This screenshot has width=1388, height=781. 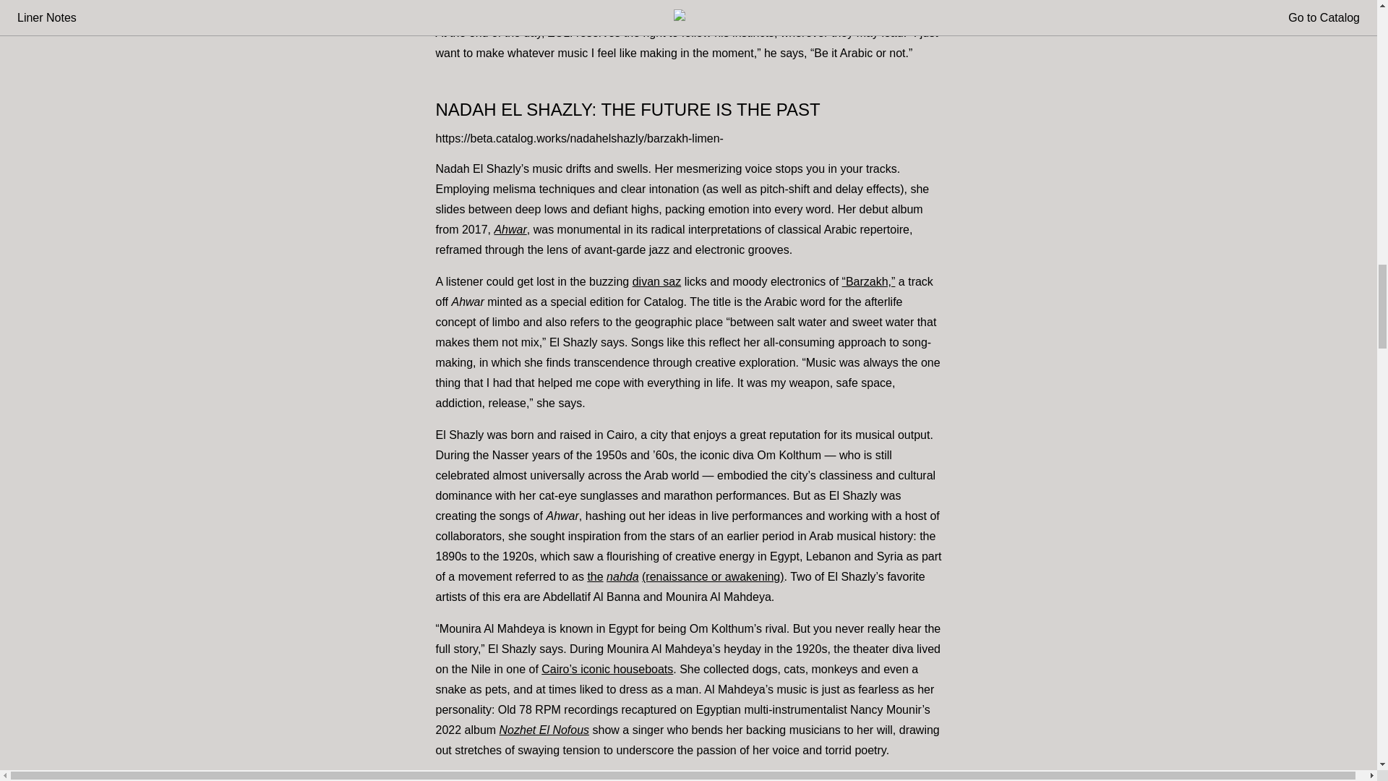 I want to click on nahda, so click(x=622, y=576).